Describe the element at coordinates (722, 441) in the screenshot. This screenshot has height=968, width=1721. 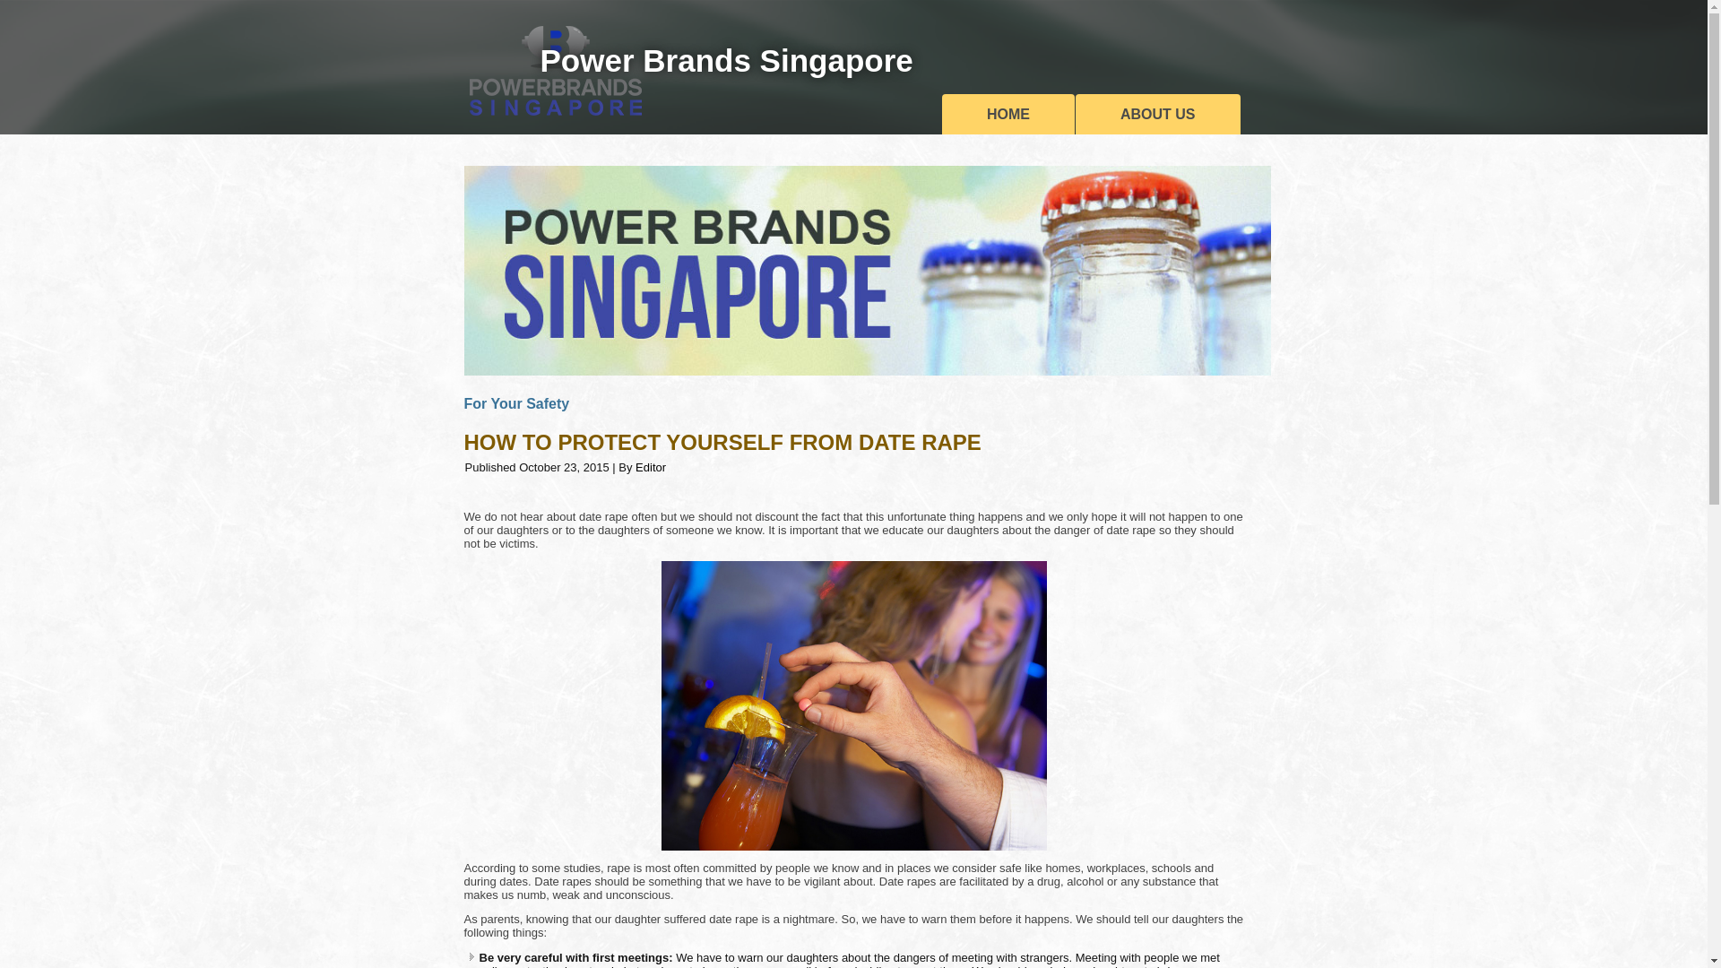
I see `HOW TO PROTECT YOURSELF FROM DATE RAPE` at that location.